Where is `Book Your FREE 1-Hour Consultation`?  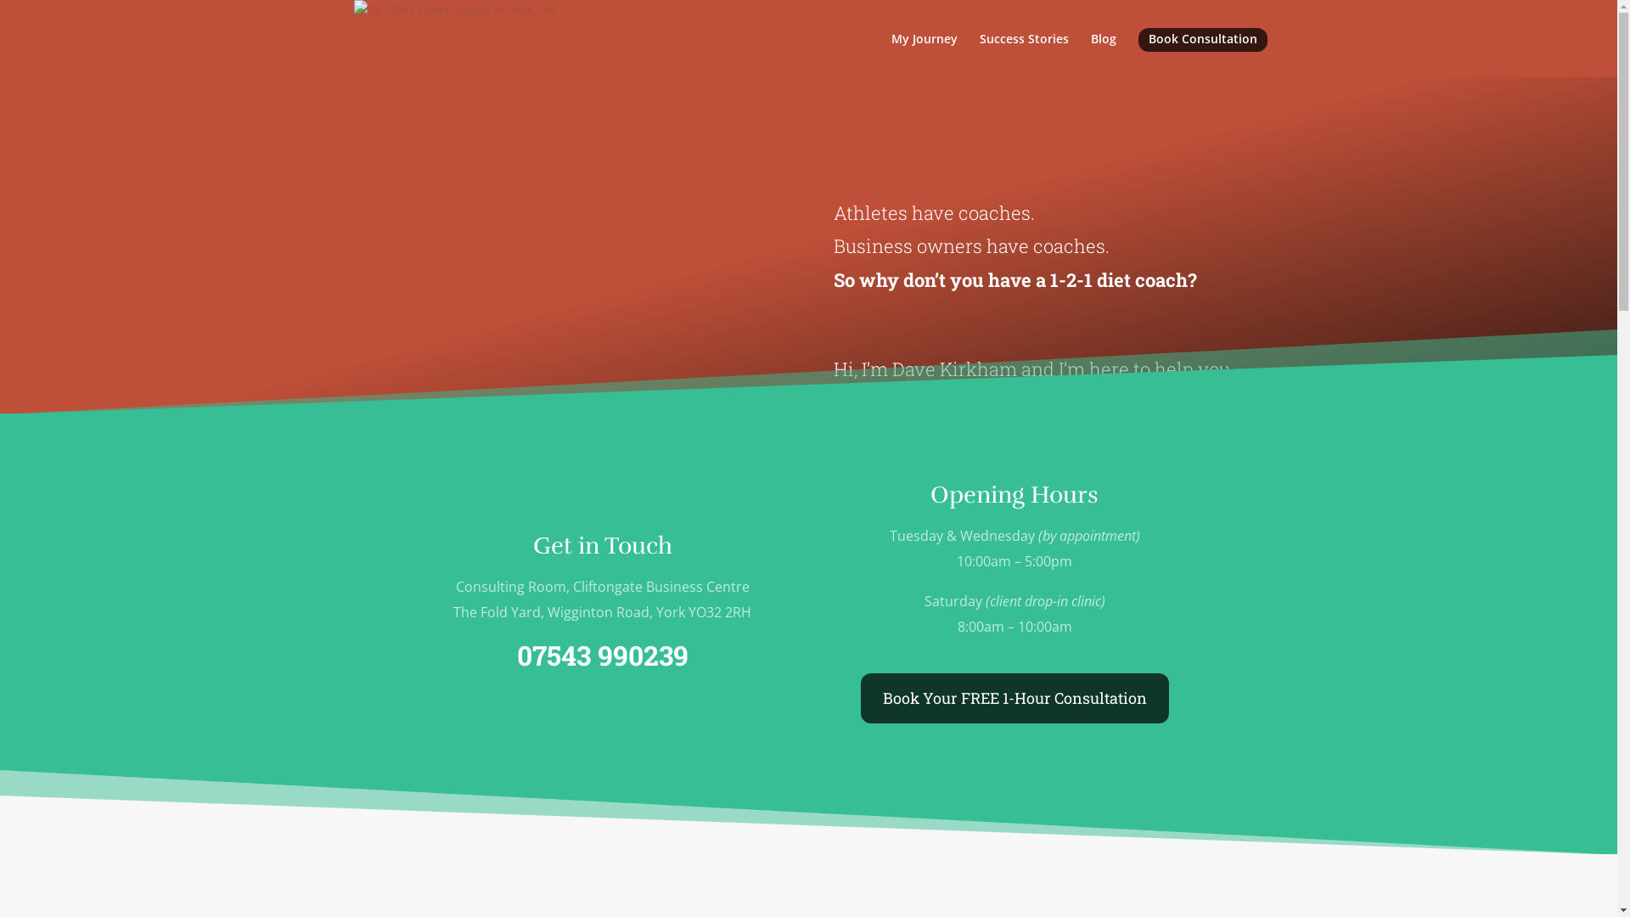 Book Your FREE 1-Hour Consultation is located at coordinates (1015, 698).